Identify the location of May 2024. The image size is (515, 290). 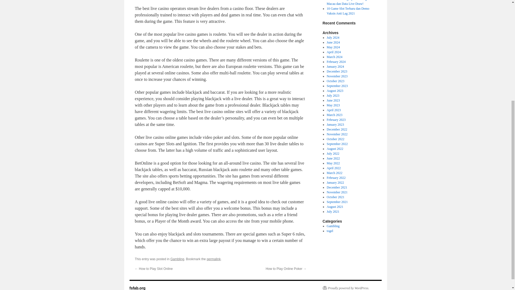
(333, 47).